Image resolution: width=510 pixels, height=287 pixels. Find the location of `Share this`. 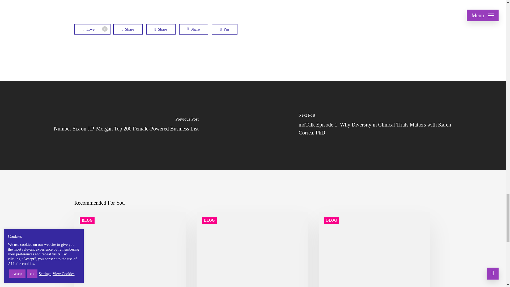

Share this is located at coordinates (128, 29).